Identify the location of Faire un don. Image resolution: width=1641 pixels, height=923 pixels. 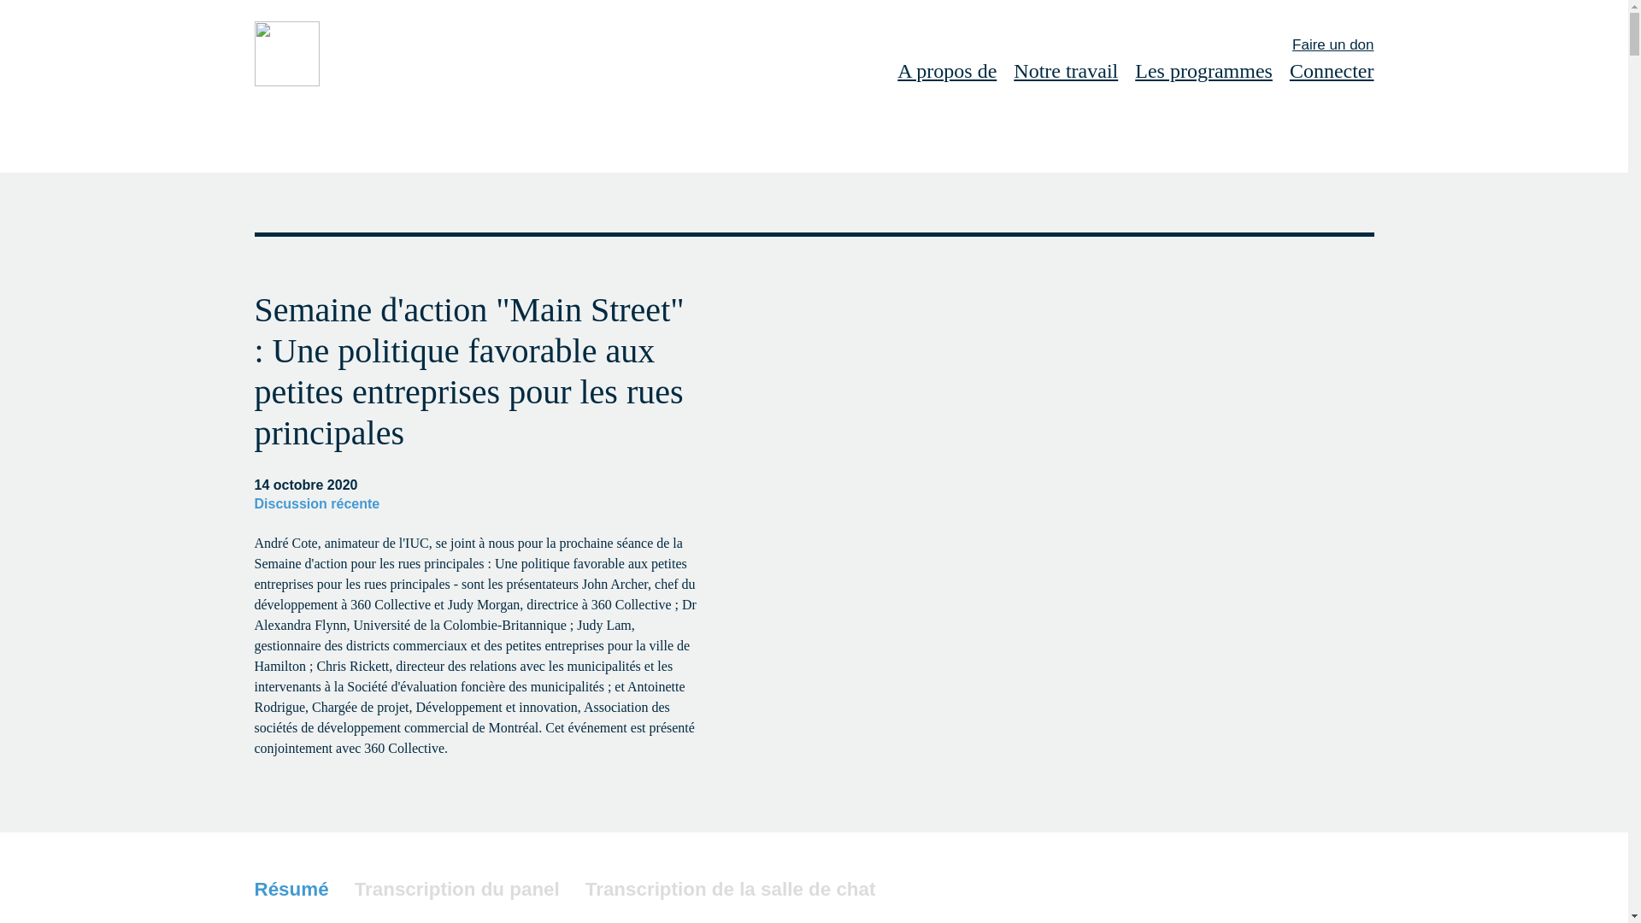
(1332, 44).